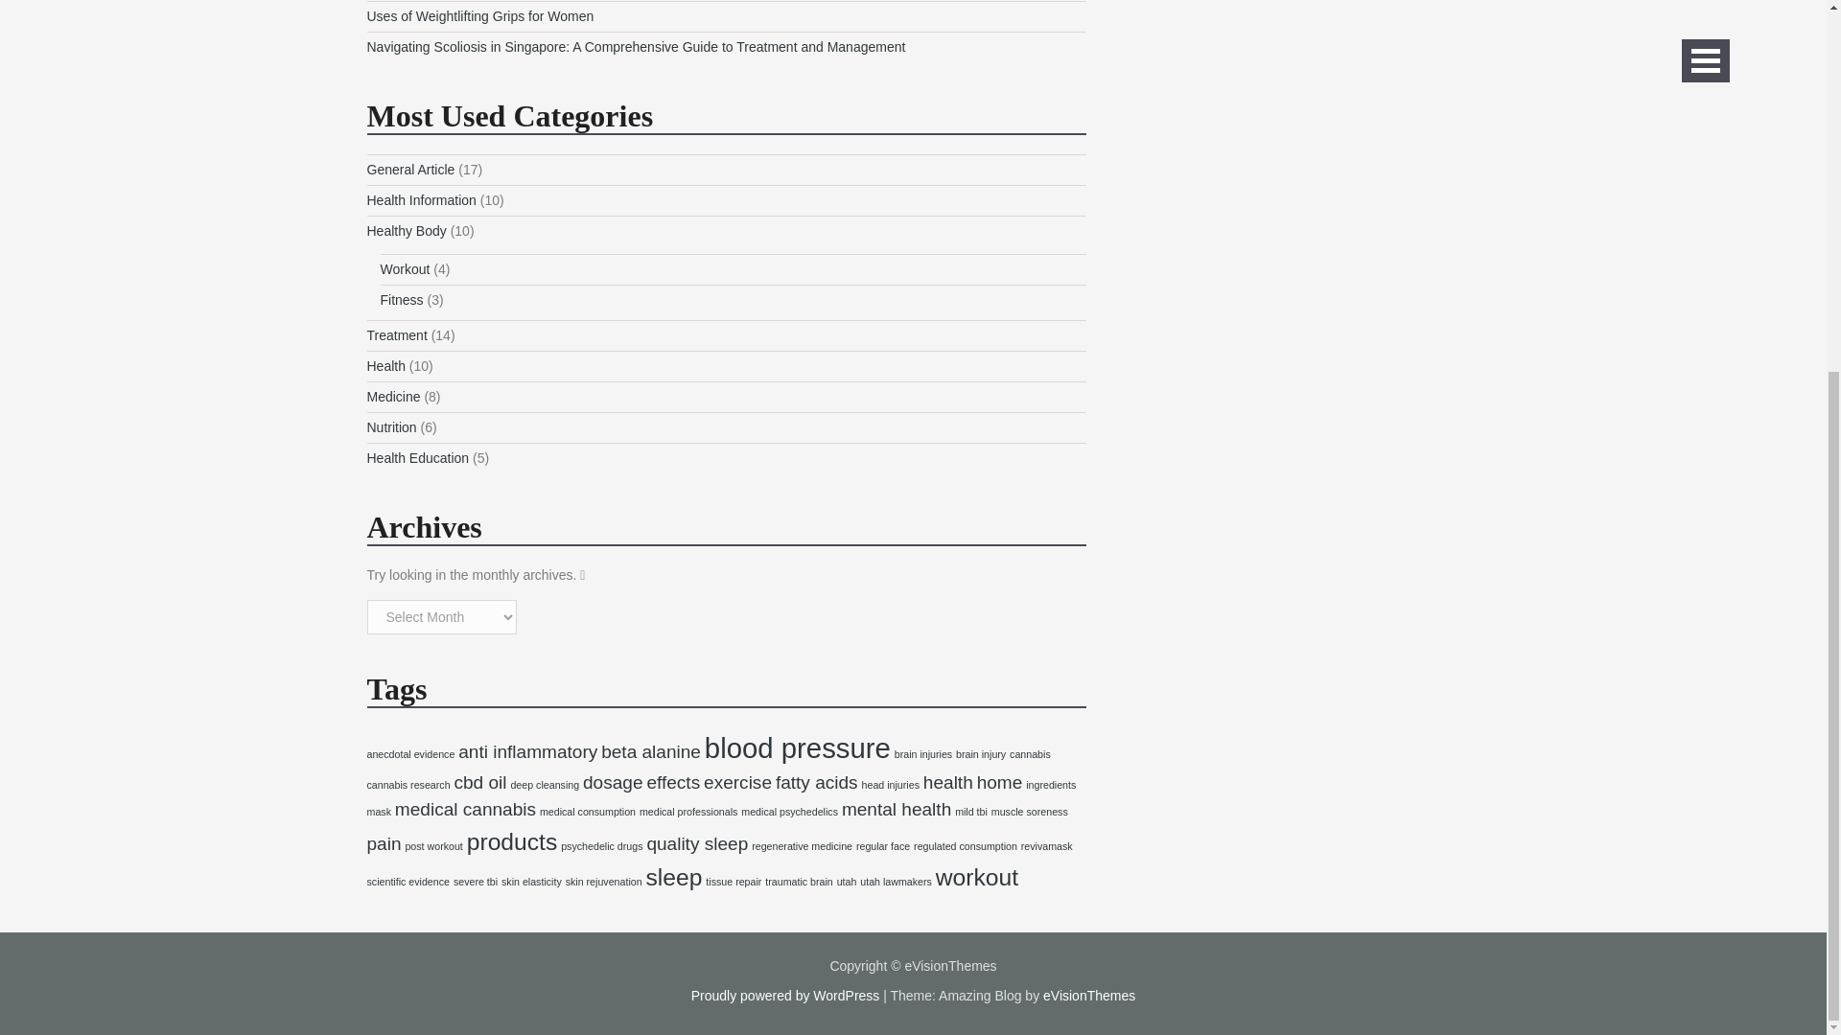  What do you see at coordinates (410, 169) in the screenshot?
I see `General Article` at bounding box center [410, 169].